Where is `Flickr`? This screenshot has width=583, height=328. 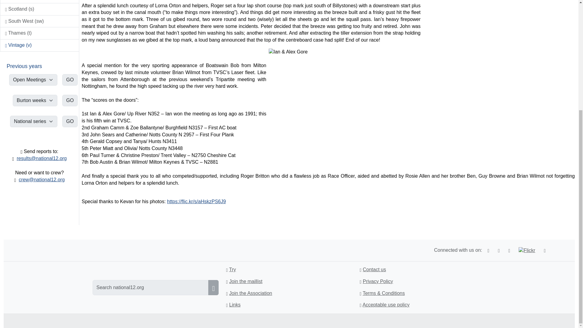 Flickr is located at coordinates (527, 251).